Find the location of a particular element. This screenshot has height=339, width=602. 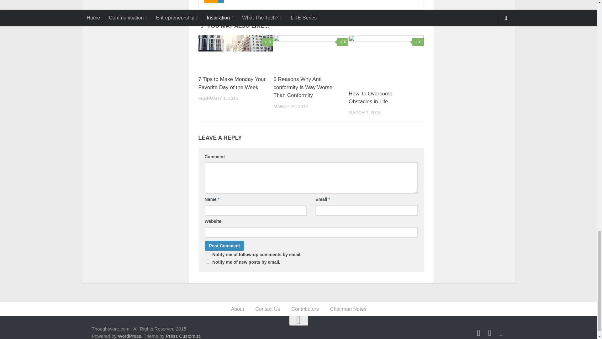

7 Tips to Make Monday Your Favorite Day of the Week is located at coordinates (235, 53).